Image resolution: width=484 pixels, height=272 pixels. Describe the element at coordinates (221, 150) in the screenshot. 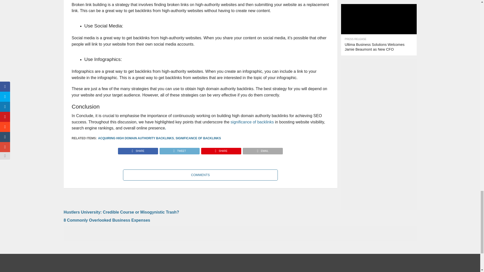

I see `Pin This Post` at that location.